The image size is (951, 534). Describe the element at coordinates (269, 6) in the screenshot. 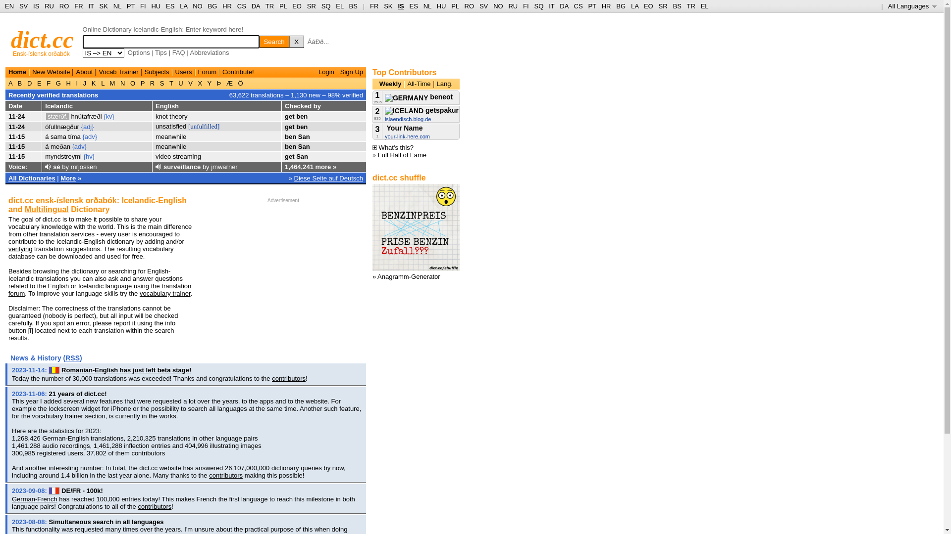

I see `TR` at that location.